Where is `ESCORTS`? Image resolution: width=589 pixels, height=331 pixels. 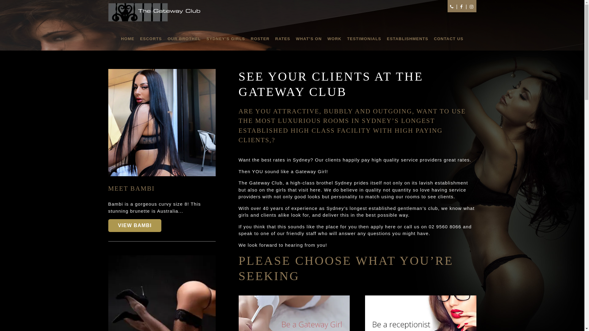
ESCORTS is located at coordinates (151, 39).